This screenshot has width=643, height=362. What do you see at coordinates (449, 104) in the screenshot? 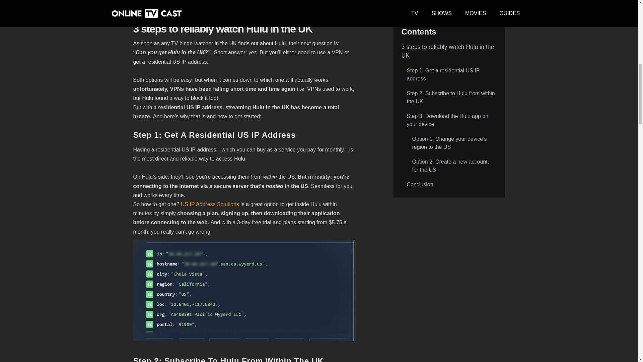
I see `Step 3: Download the Hulu app on your device` at bounding box center [449, 104].